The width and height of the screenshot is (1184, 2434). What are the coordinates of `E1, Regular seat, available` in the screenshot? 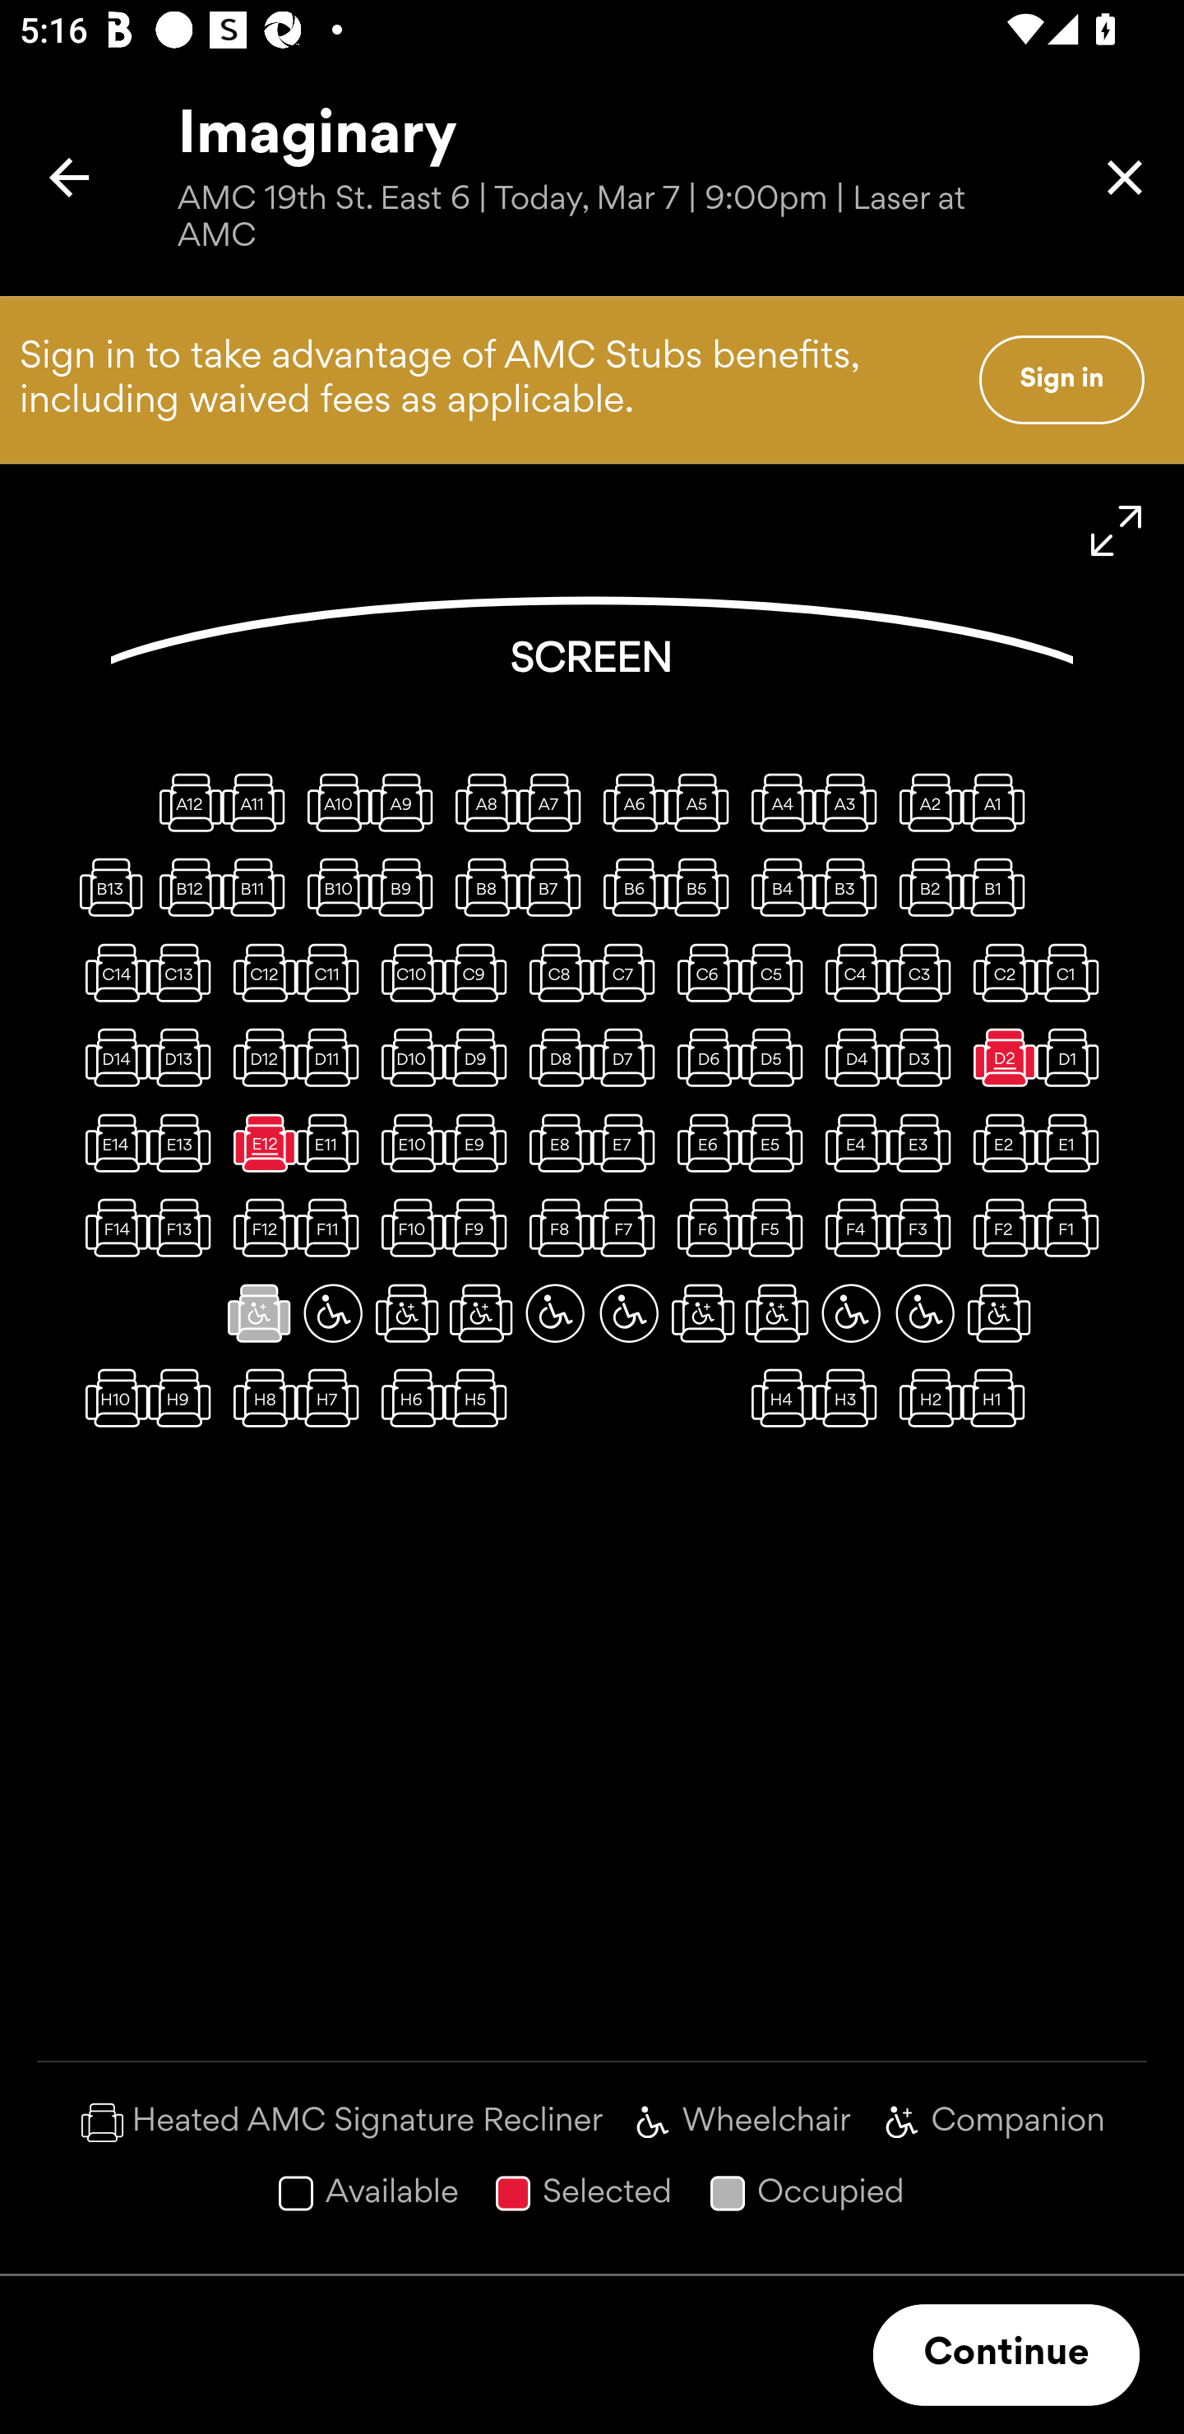 It's located at (1073, 1142).